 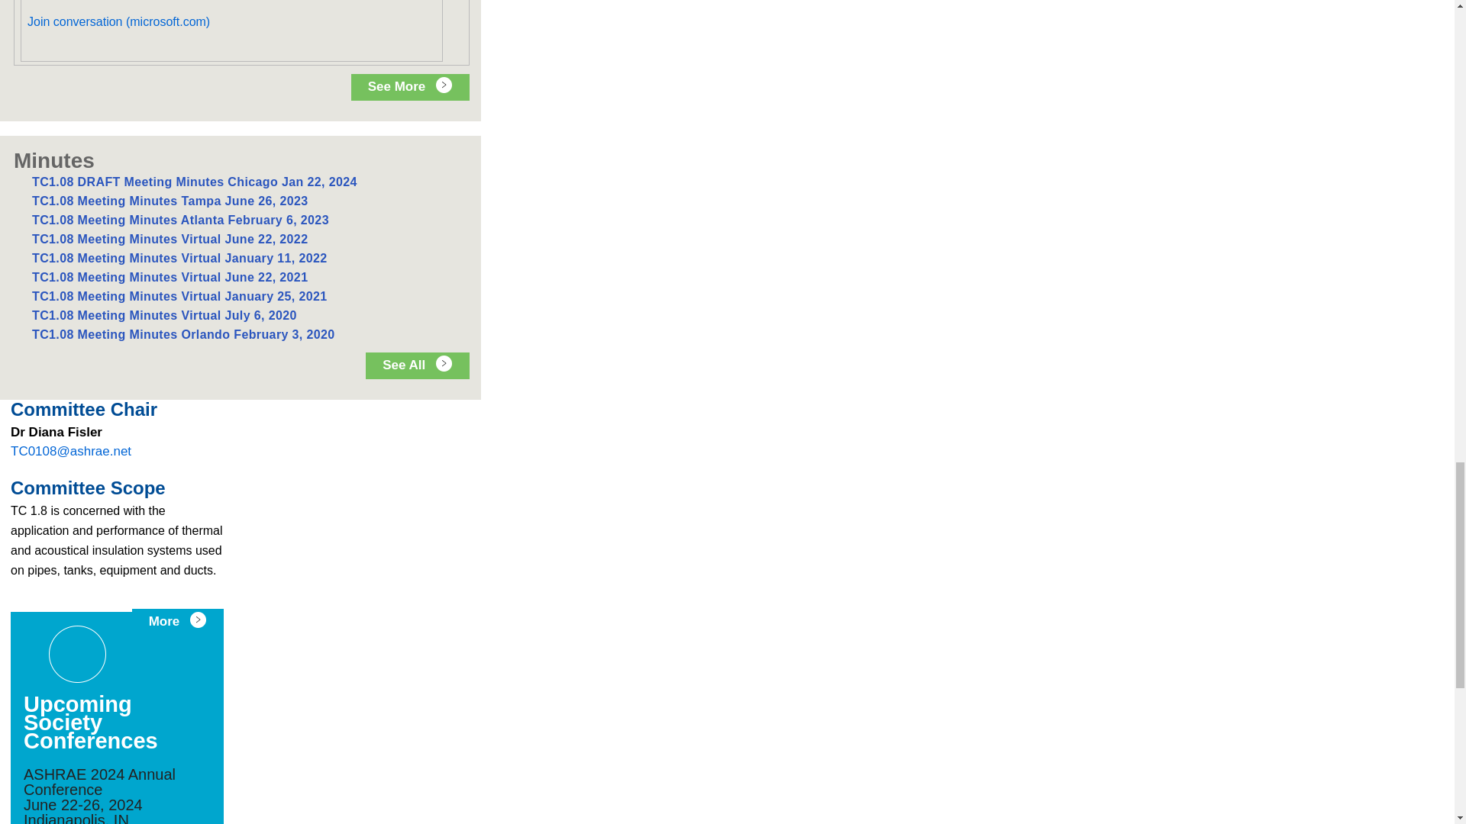 What do you see at coordinates (177, 622) in the screenshot?
I see `More` at bounding box center [177, 622].